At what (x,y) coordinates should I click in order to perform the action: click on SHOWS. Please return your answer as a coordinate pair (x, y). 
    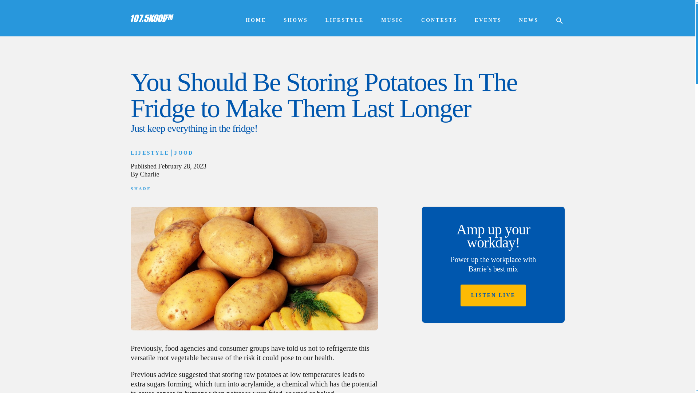
    Looking at the image, I should click on (296, 20).